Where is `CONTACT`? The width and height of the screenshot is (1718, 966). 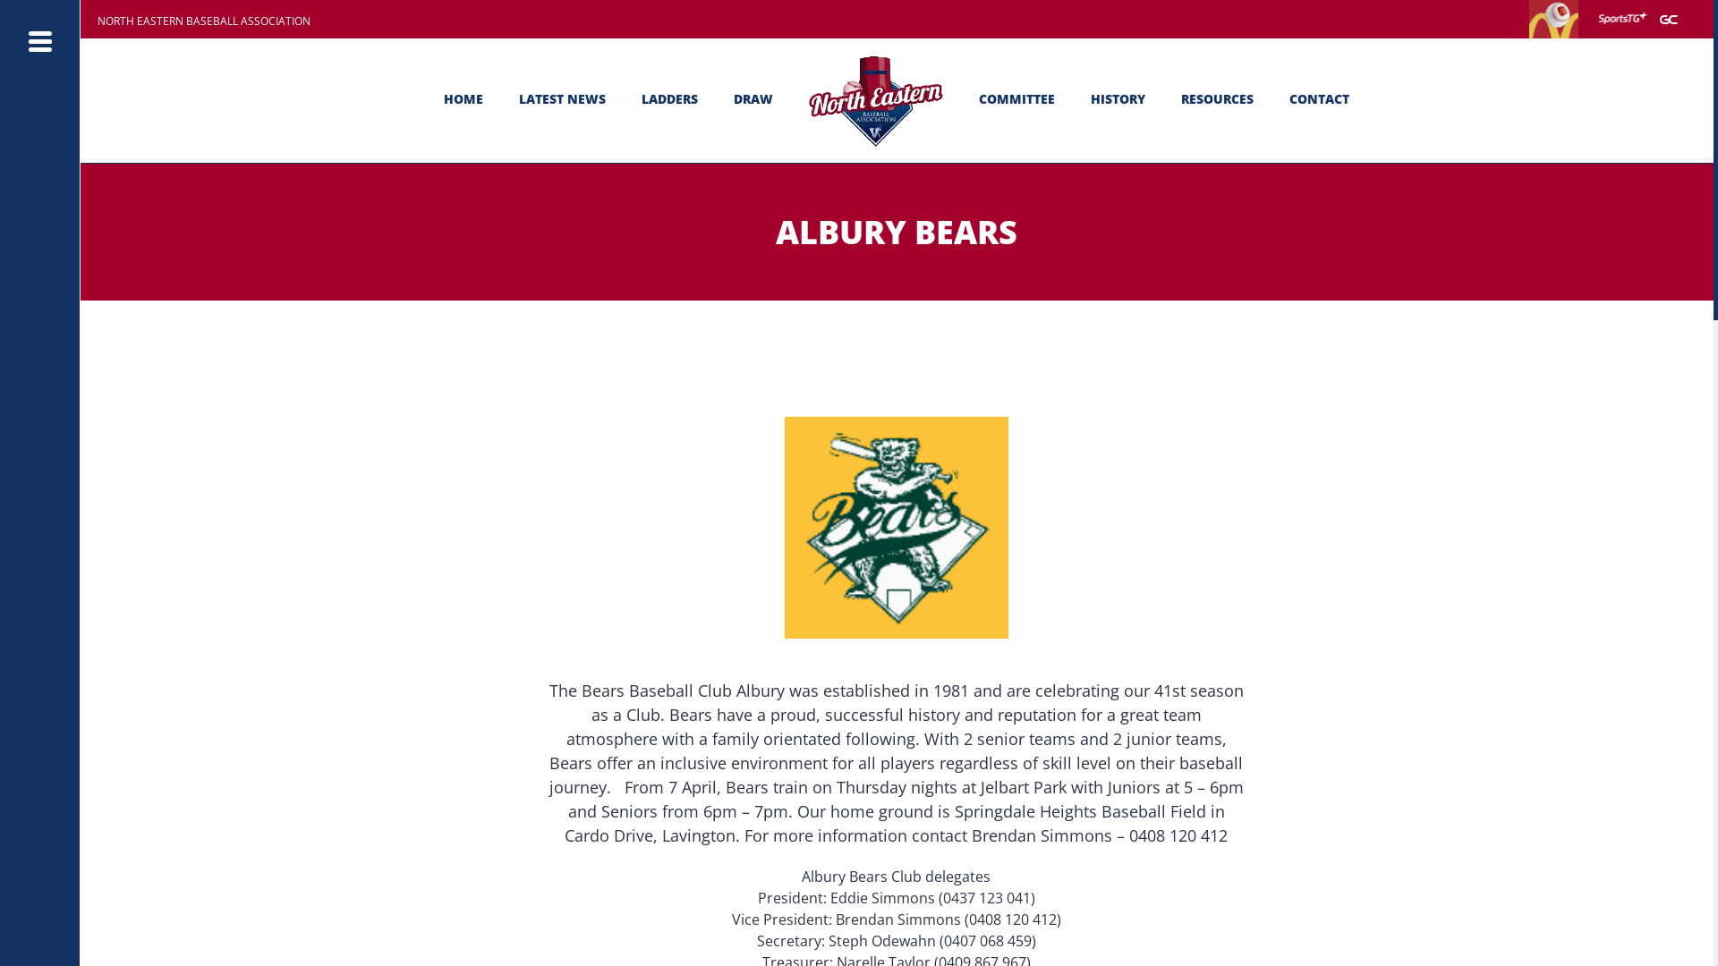
CONTACT is located at coordinates (1319, 99).